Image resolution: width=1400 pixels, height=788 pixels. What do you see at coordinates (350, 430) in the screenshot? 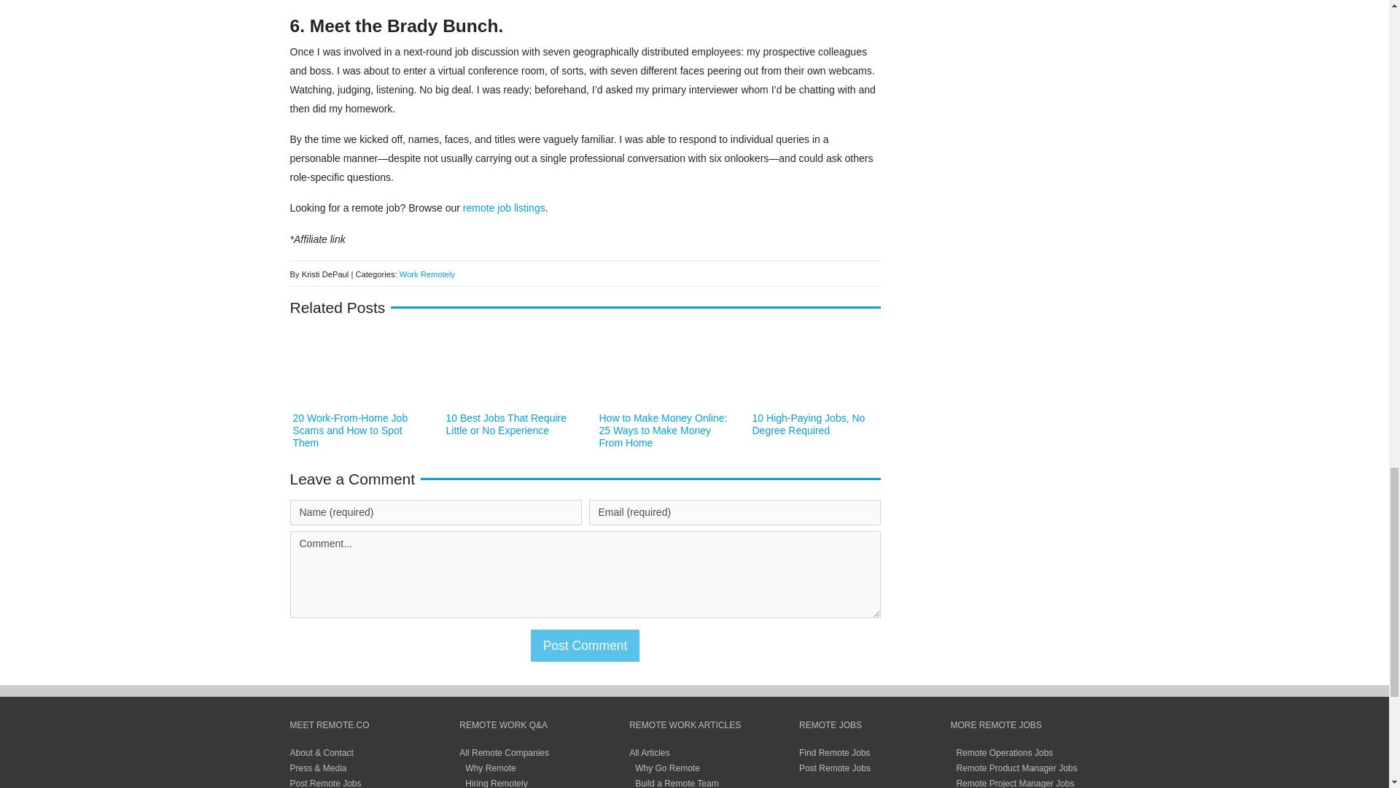
I see `20 Work-From-Home Job Scams and How to Spot Them` at bounding box center [350, 430].